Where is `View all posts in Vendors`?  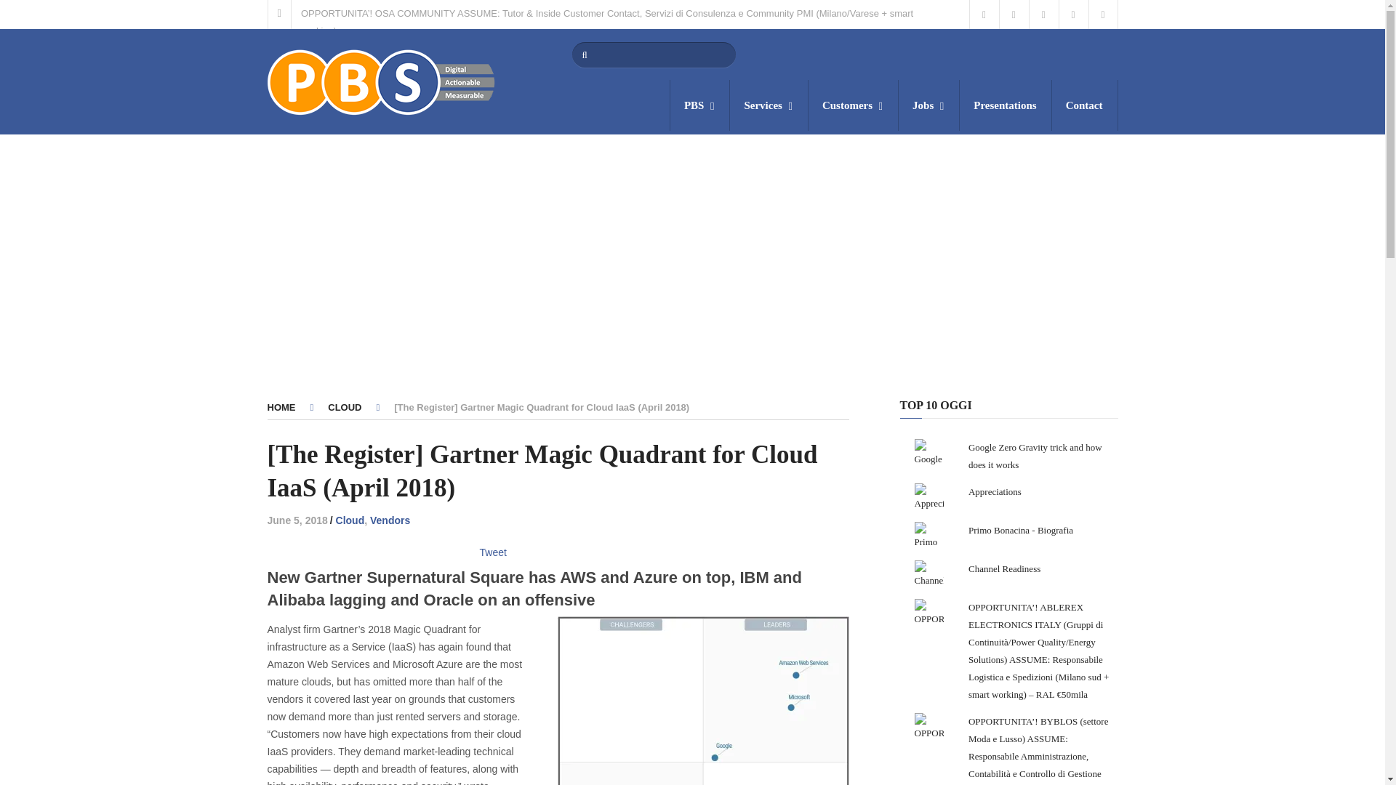 View all posts in Vendors is located at coordinates (390, 520).